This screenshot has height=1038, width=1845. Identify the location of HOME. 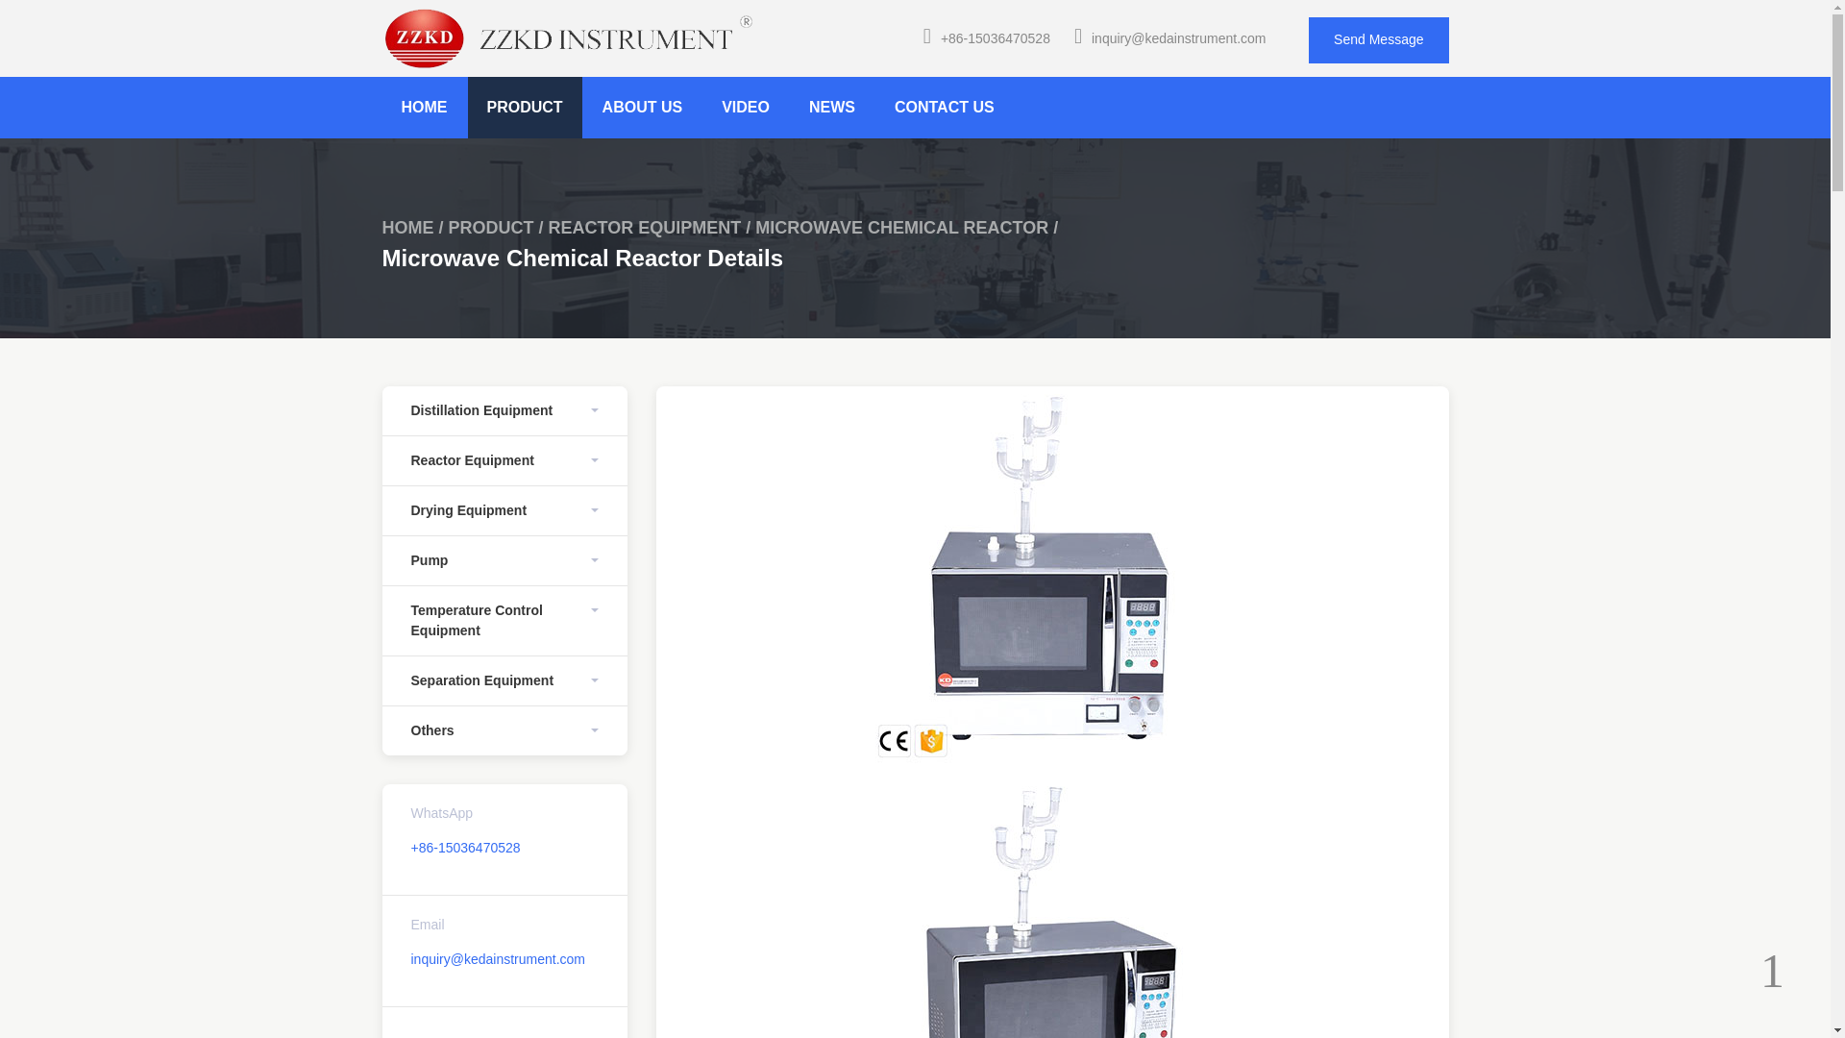
(424, 107).